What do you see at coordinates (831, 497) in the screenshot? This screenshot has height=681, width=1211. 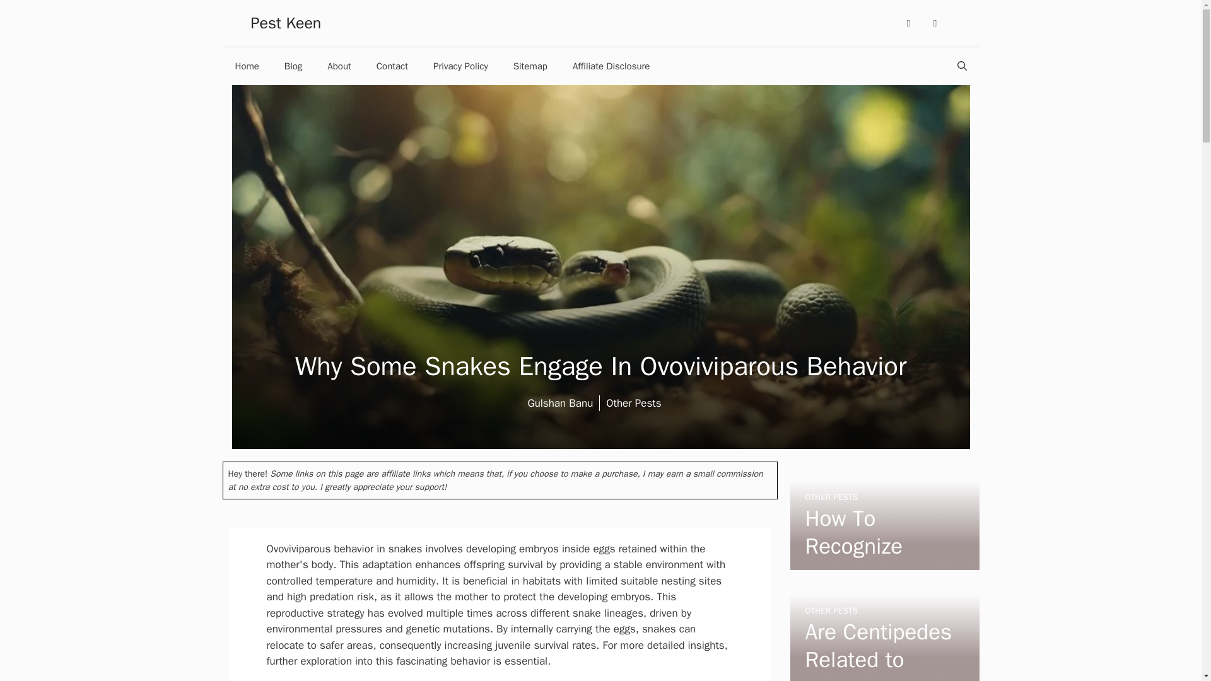 I see `OTHER PESTS` at bounding box center [831, 497].